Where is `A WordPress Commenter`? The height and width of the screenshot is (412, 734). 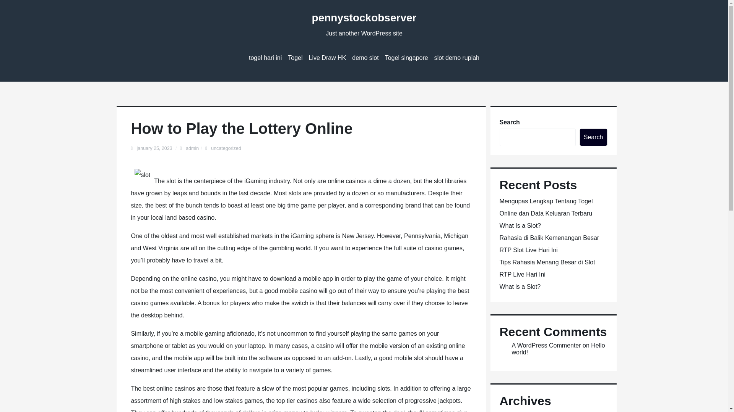
A WordPress Commenter is located at coordinates (546, 345).